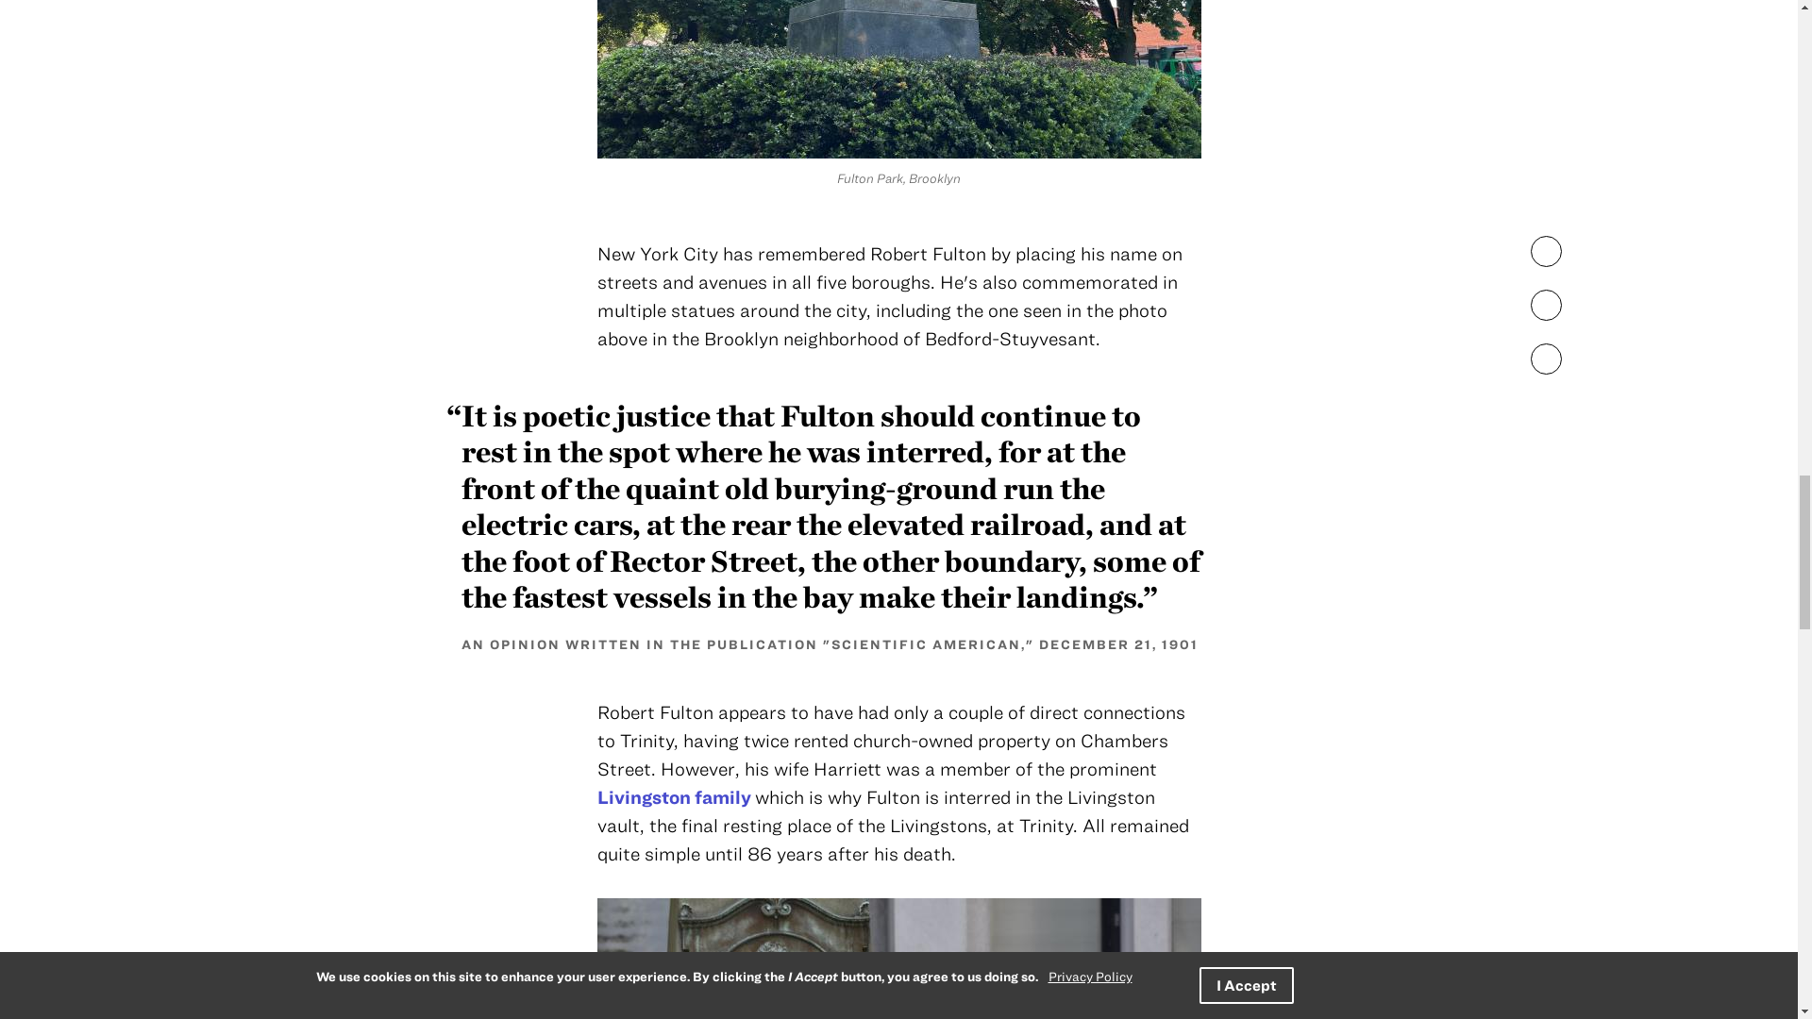 Image resolution: width=1812 pixels, height=1019 pixels. What do you see at coordinates (674, 796) in the screenshot?
I see `Livingston family` at bounding box center [674, 796].